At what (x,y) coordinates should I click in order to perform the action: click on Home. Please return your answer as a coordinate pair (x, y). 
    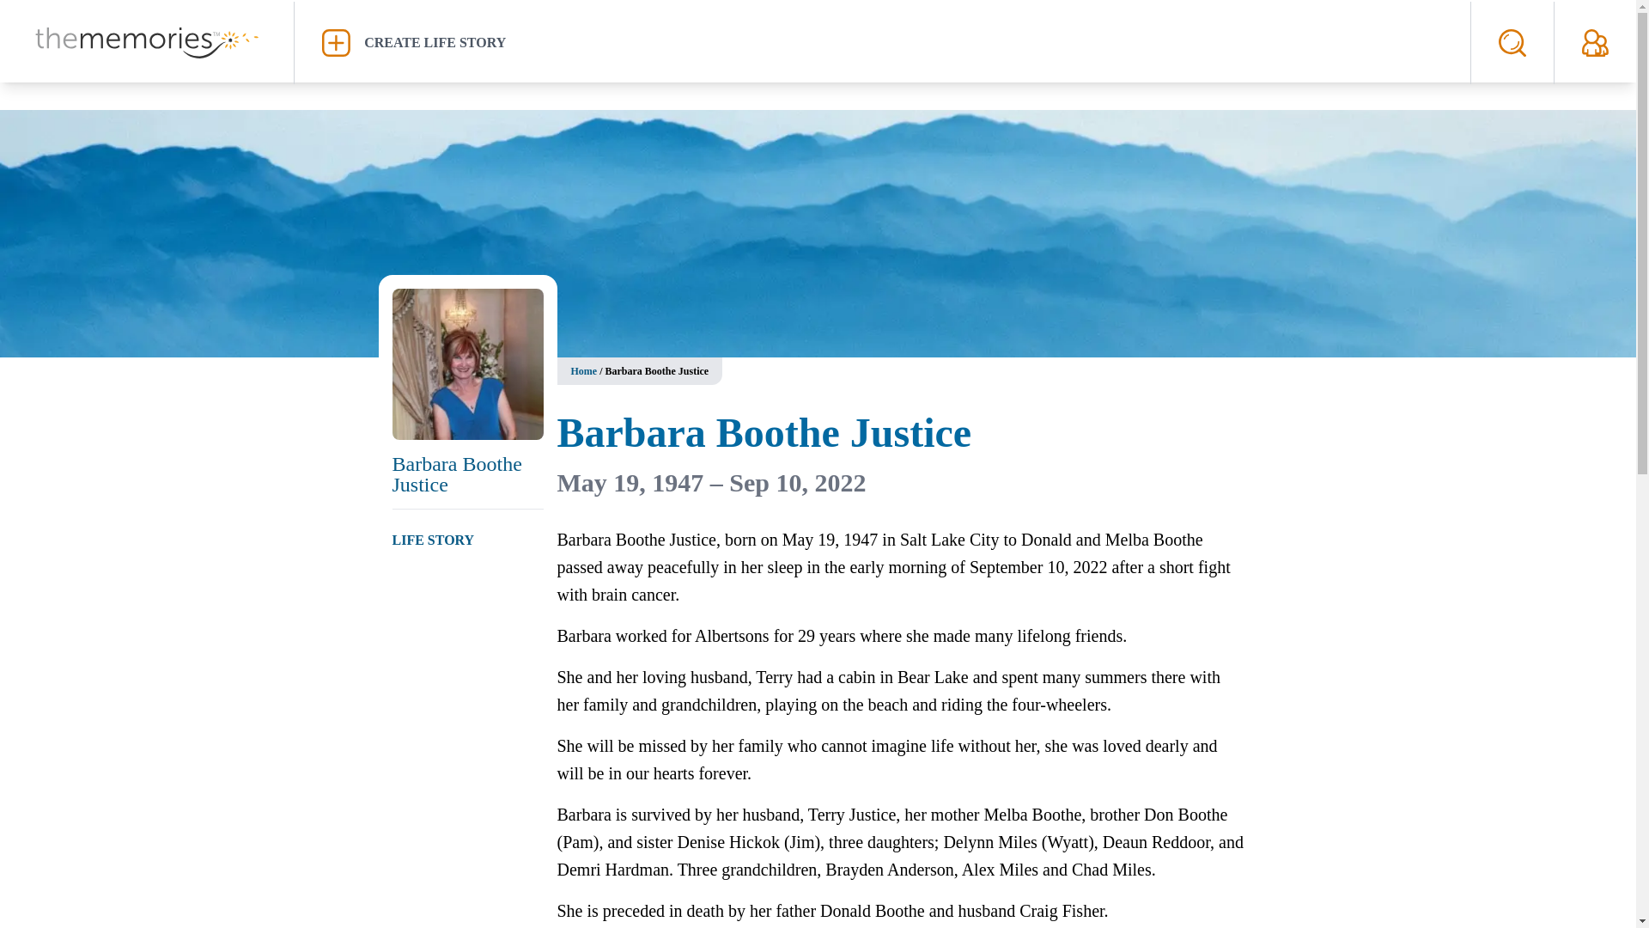
    Looking at the image, I should click on (584, 371).